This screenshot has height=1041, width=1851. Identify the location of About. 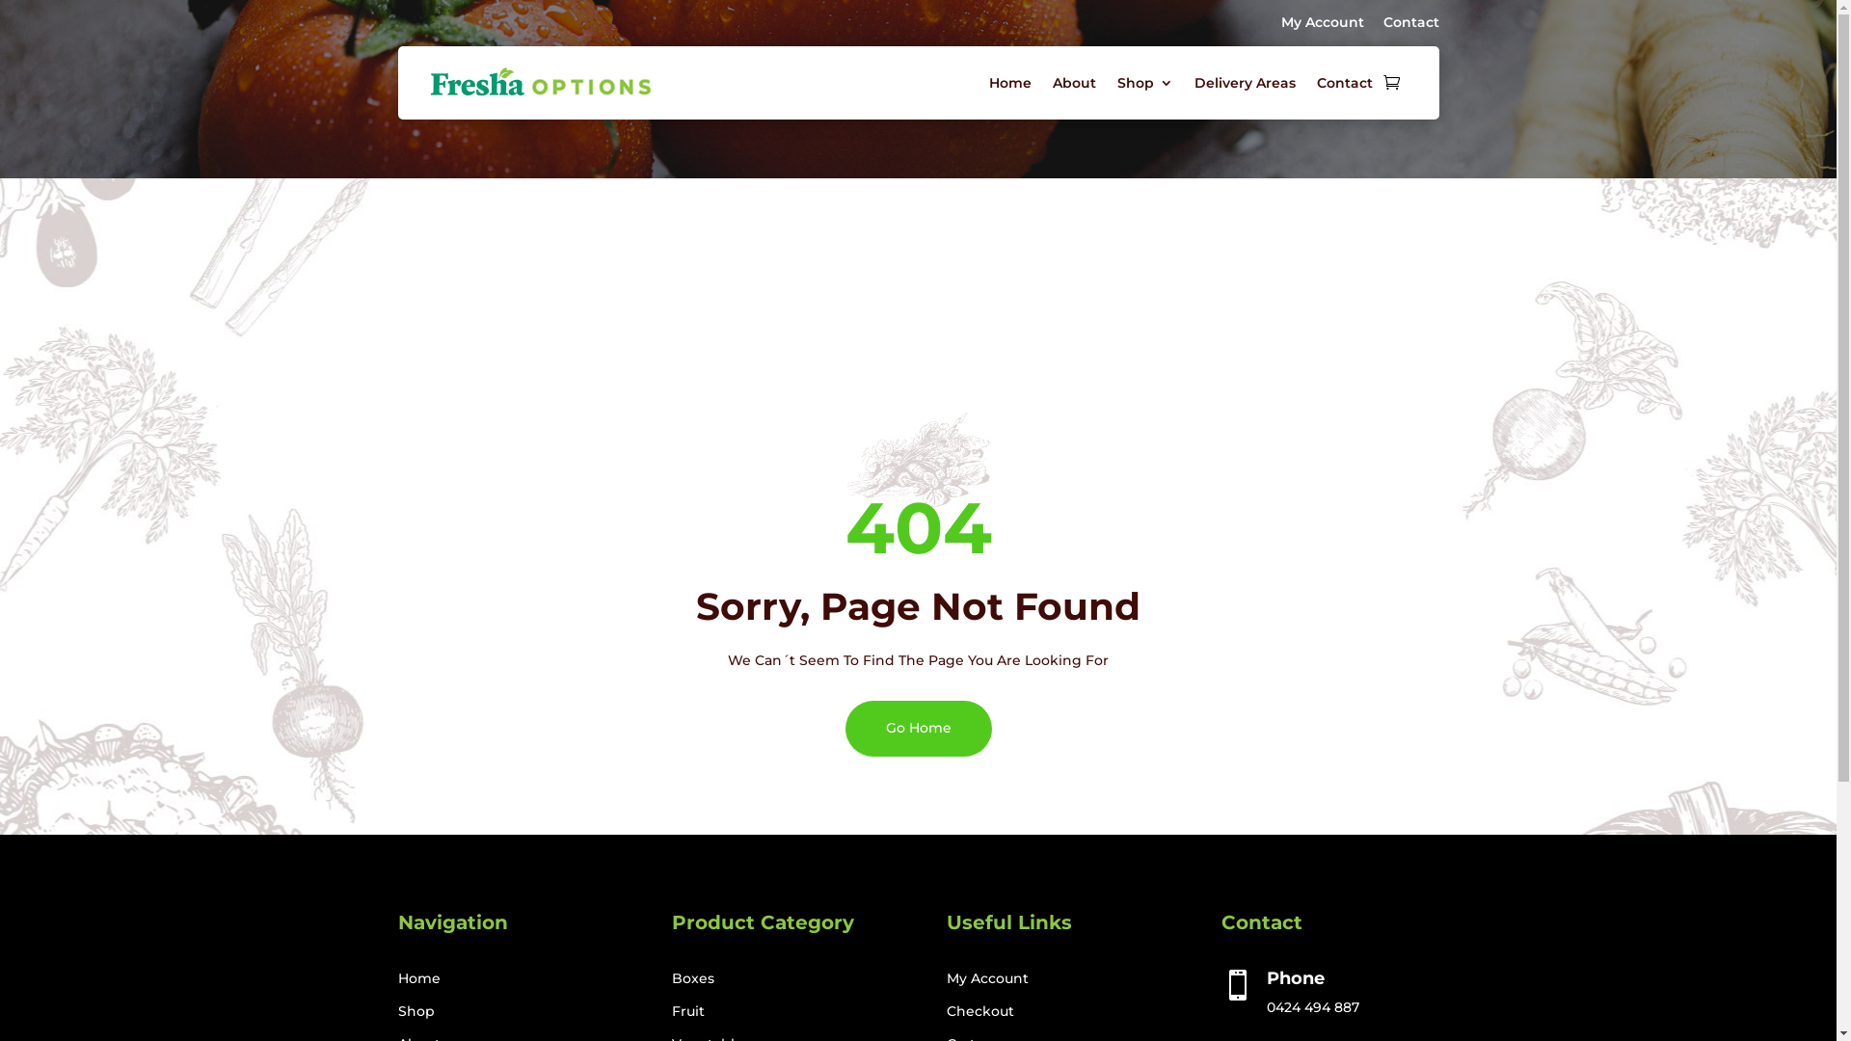
(1074, 83).